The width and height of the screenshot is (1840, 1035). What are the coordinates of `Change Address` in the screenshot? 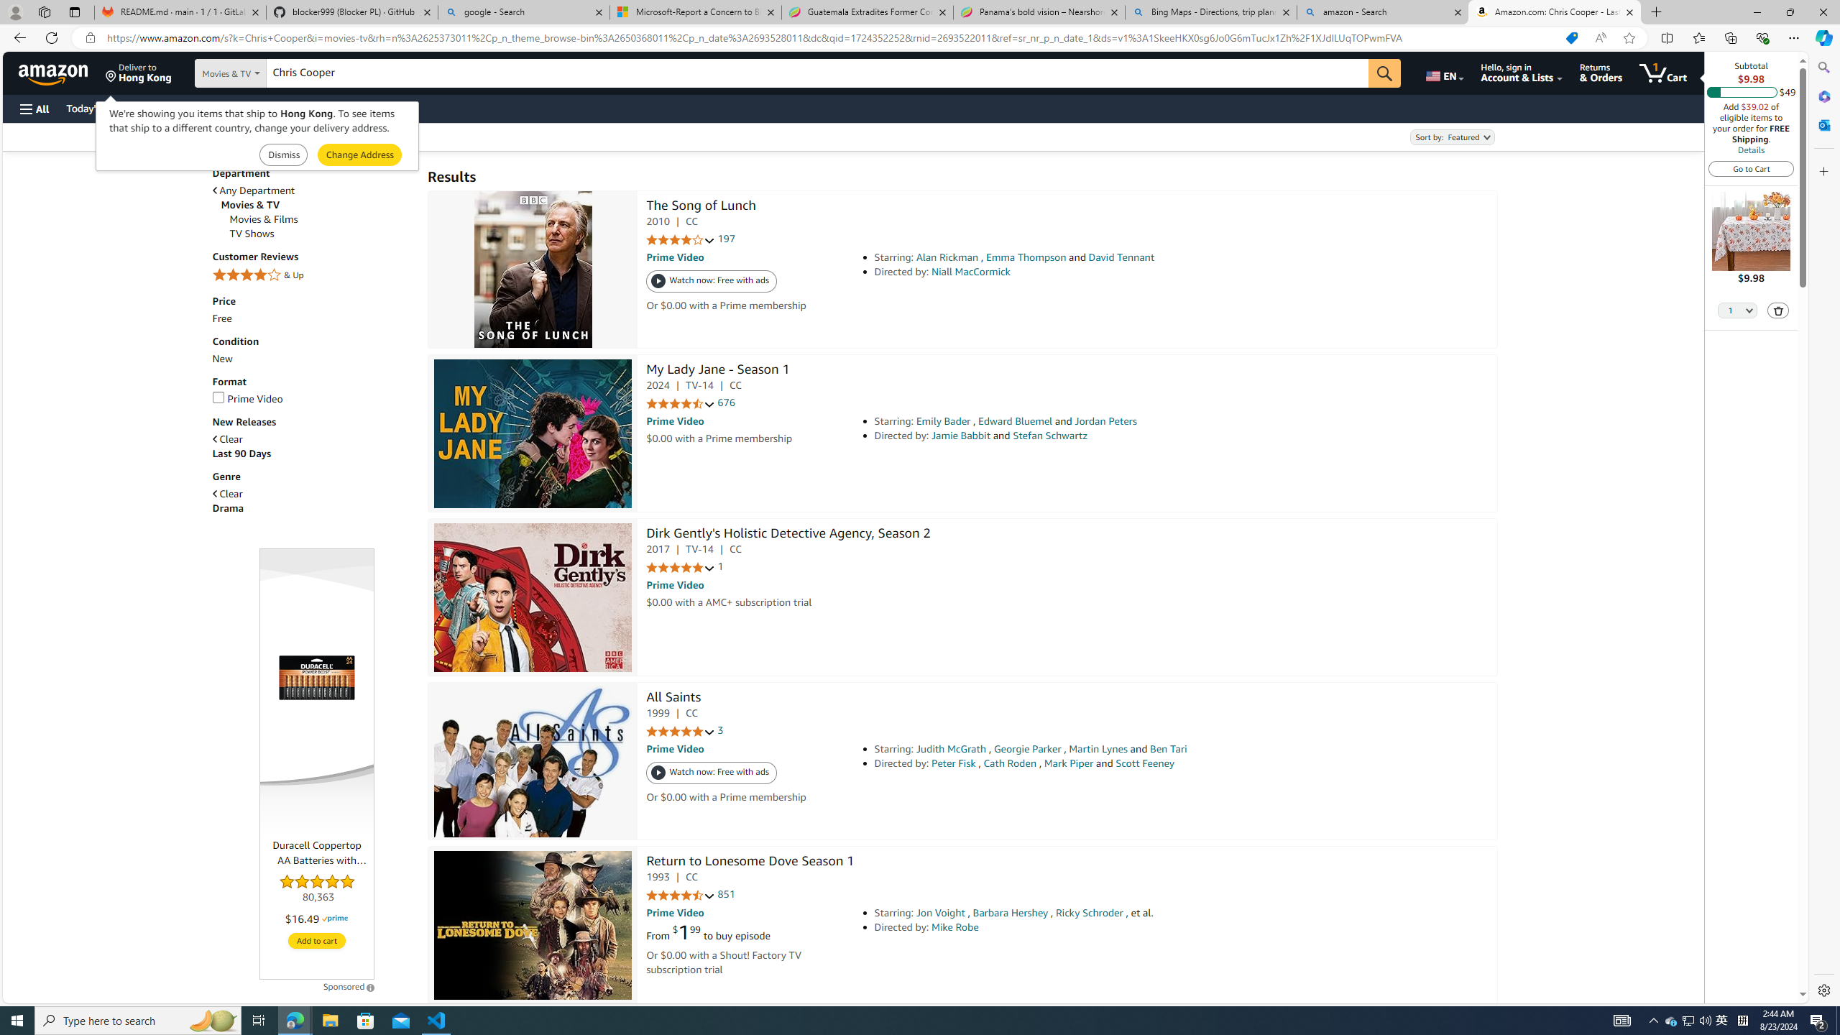 It's located at (359, 155).